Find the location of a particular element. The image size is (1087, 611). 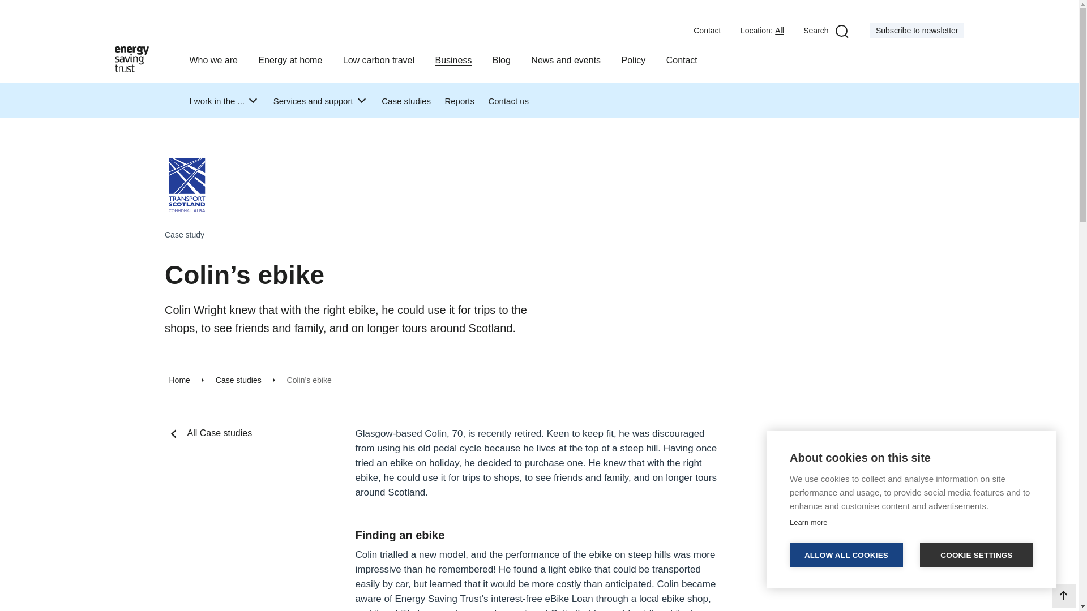

Learn more is located at coordinates (808, 523).